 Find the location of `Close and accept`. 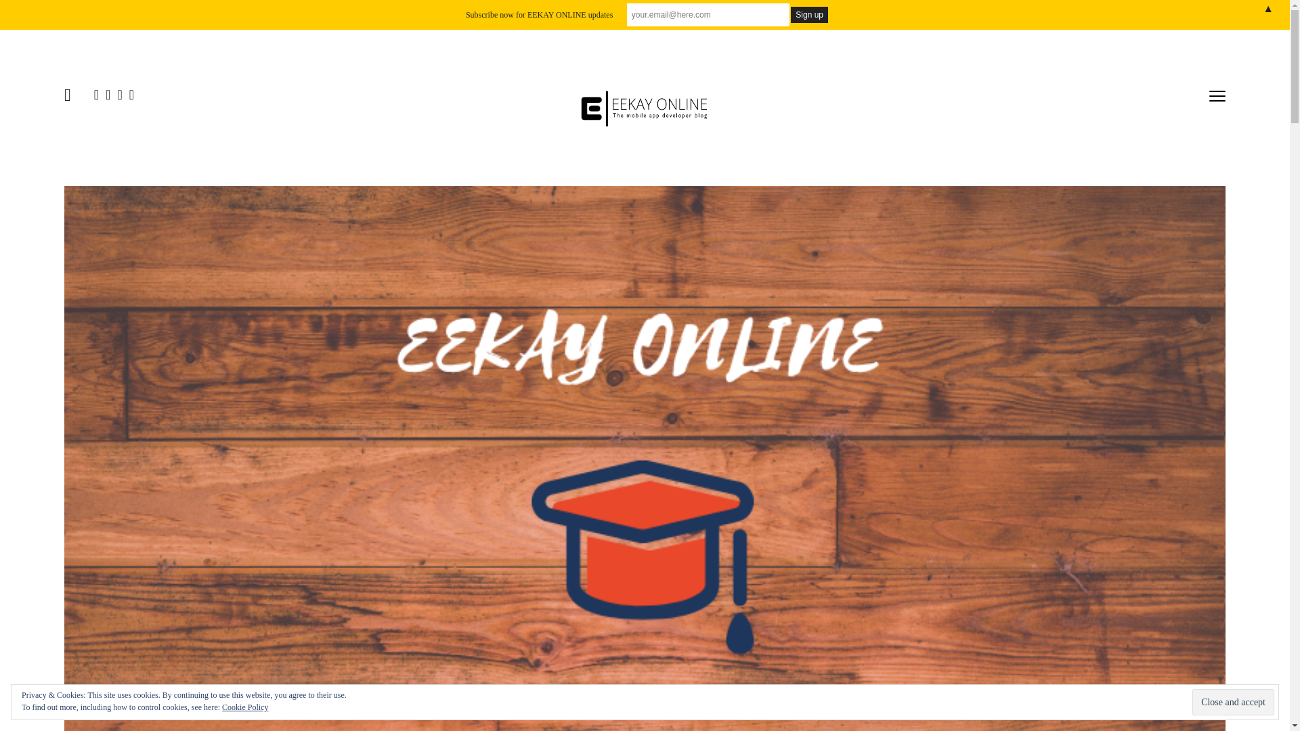

Close and accept is located at coordinates (1232, 703).